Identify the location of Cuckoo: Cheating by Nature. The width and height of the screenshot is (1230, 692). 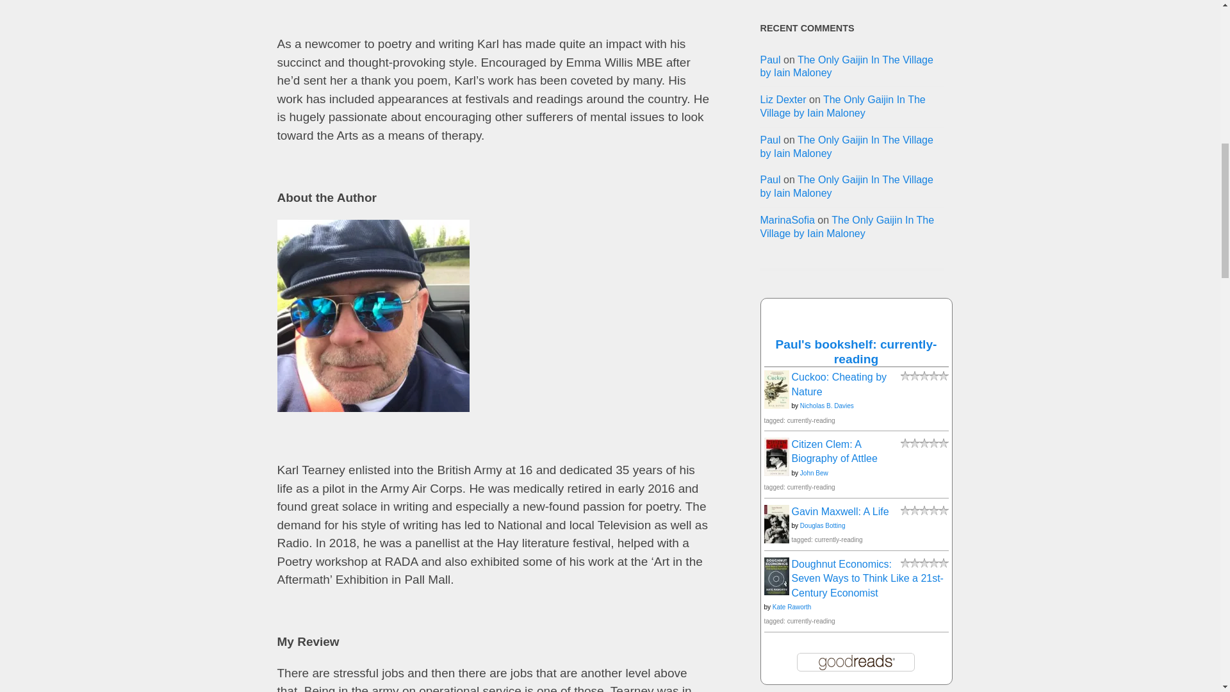
(776, 405).